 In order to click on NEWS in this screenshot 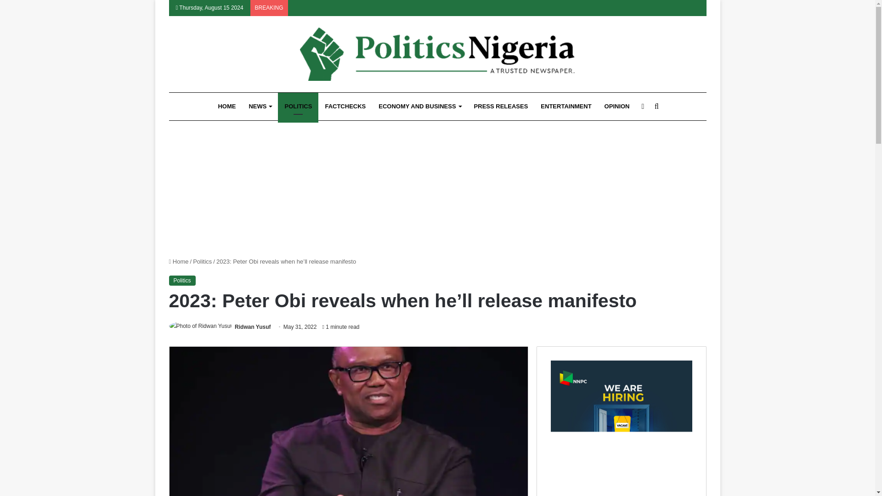, I will do `click(260, 107)`.